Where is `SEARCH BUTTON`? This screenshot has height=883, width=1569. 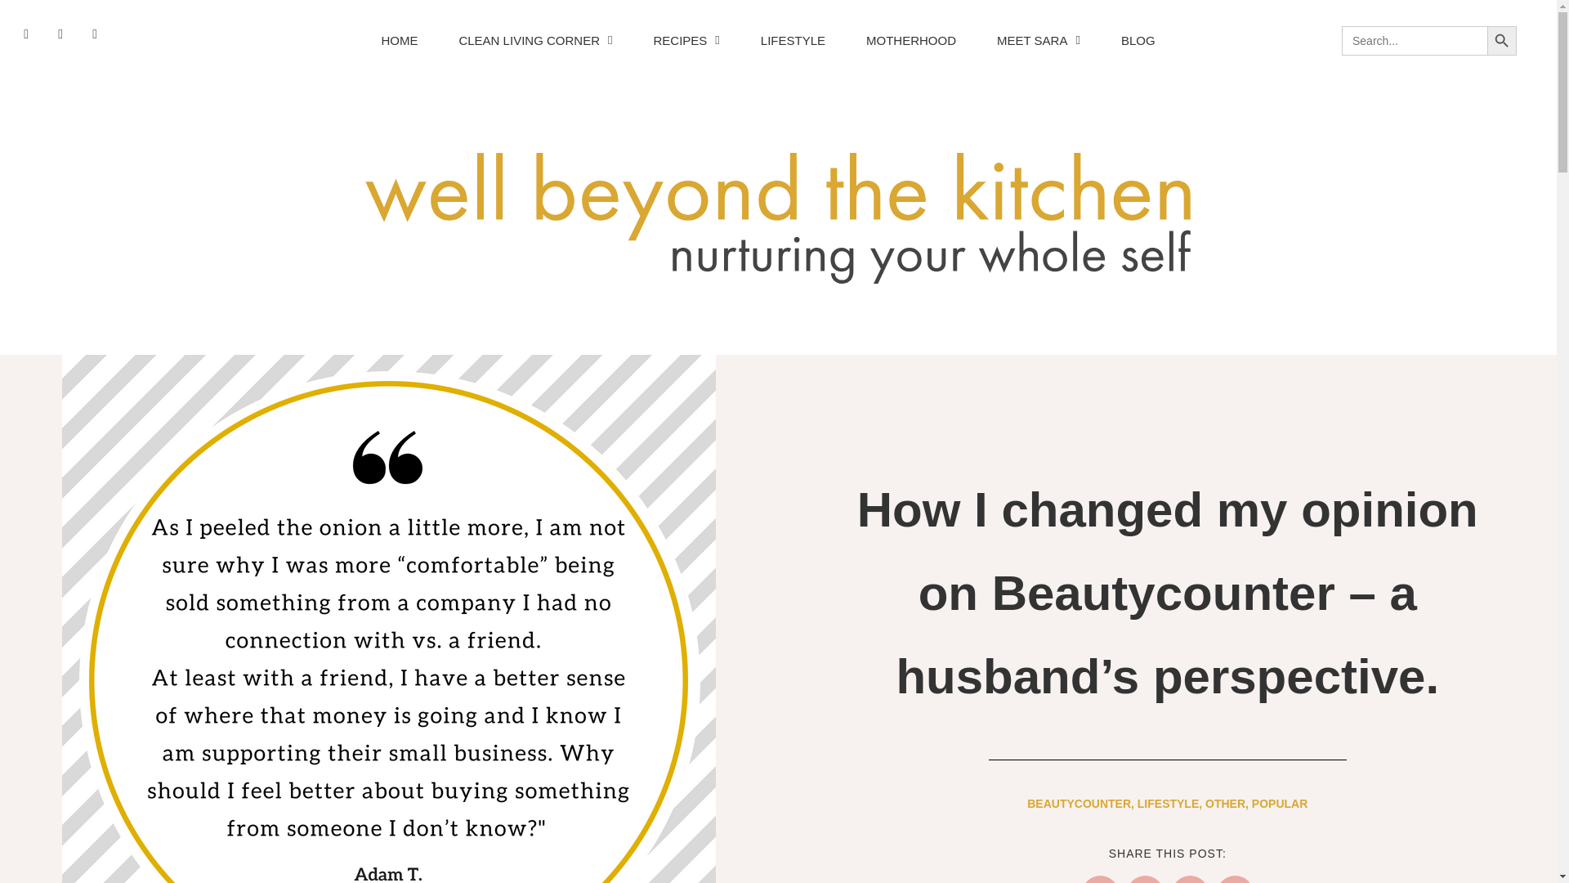
SEARCH BUTTON is located at coordinates (1502, 41).